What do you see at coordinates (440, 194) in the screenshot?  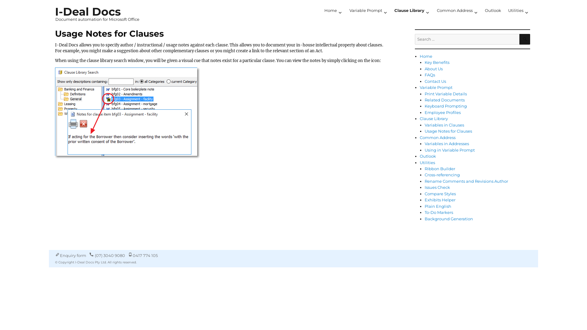 I see `Compare Styles` at bounding box center [440, 194].